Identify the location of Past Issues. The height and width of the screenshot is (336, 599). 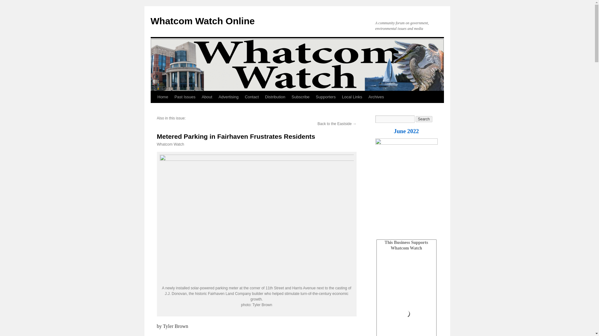
(185, 97).